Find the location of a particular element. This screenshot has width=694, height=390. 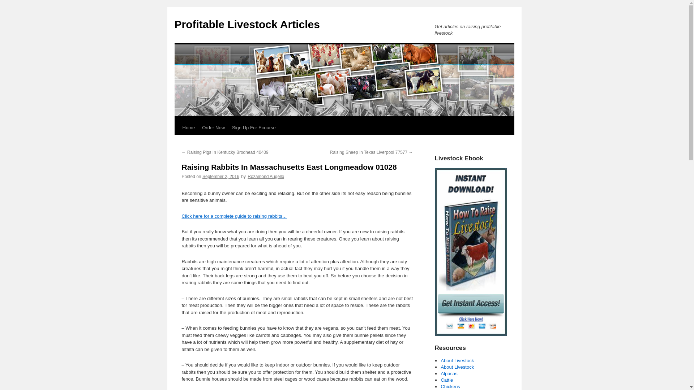

Profitable Livestock Articles is located at coordinates (247, 24).